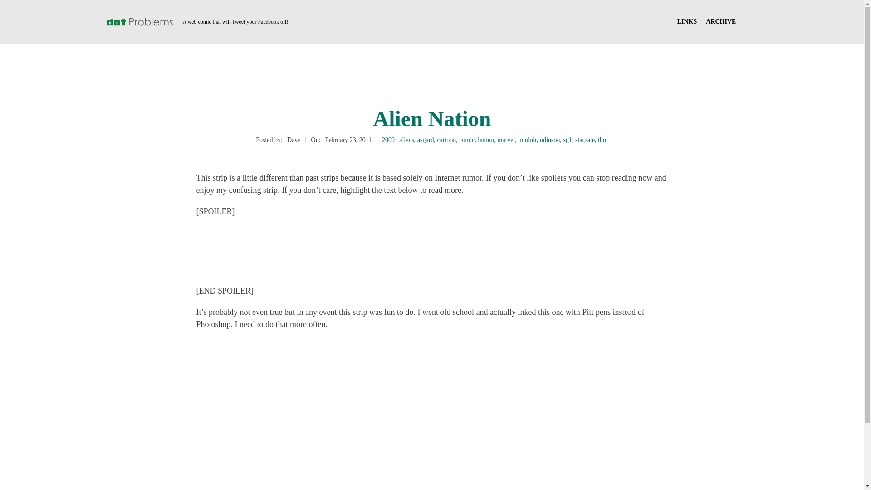 This screenshot has width=871, height=490. What do you see at coordinates (527, 140) in the screenshot?
I see `mjolnir` at bounding box center [527, 140].